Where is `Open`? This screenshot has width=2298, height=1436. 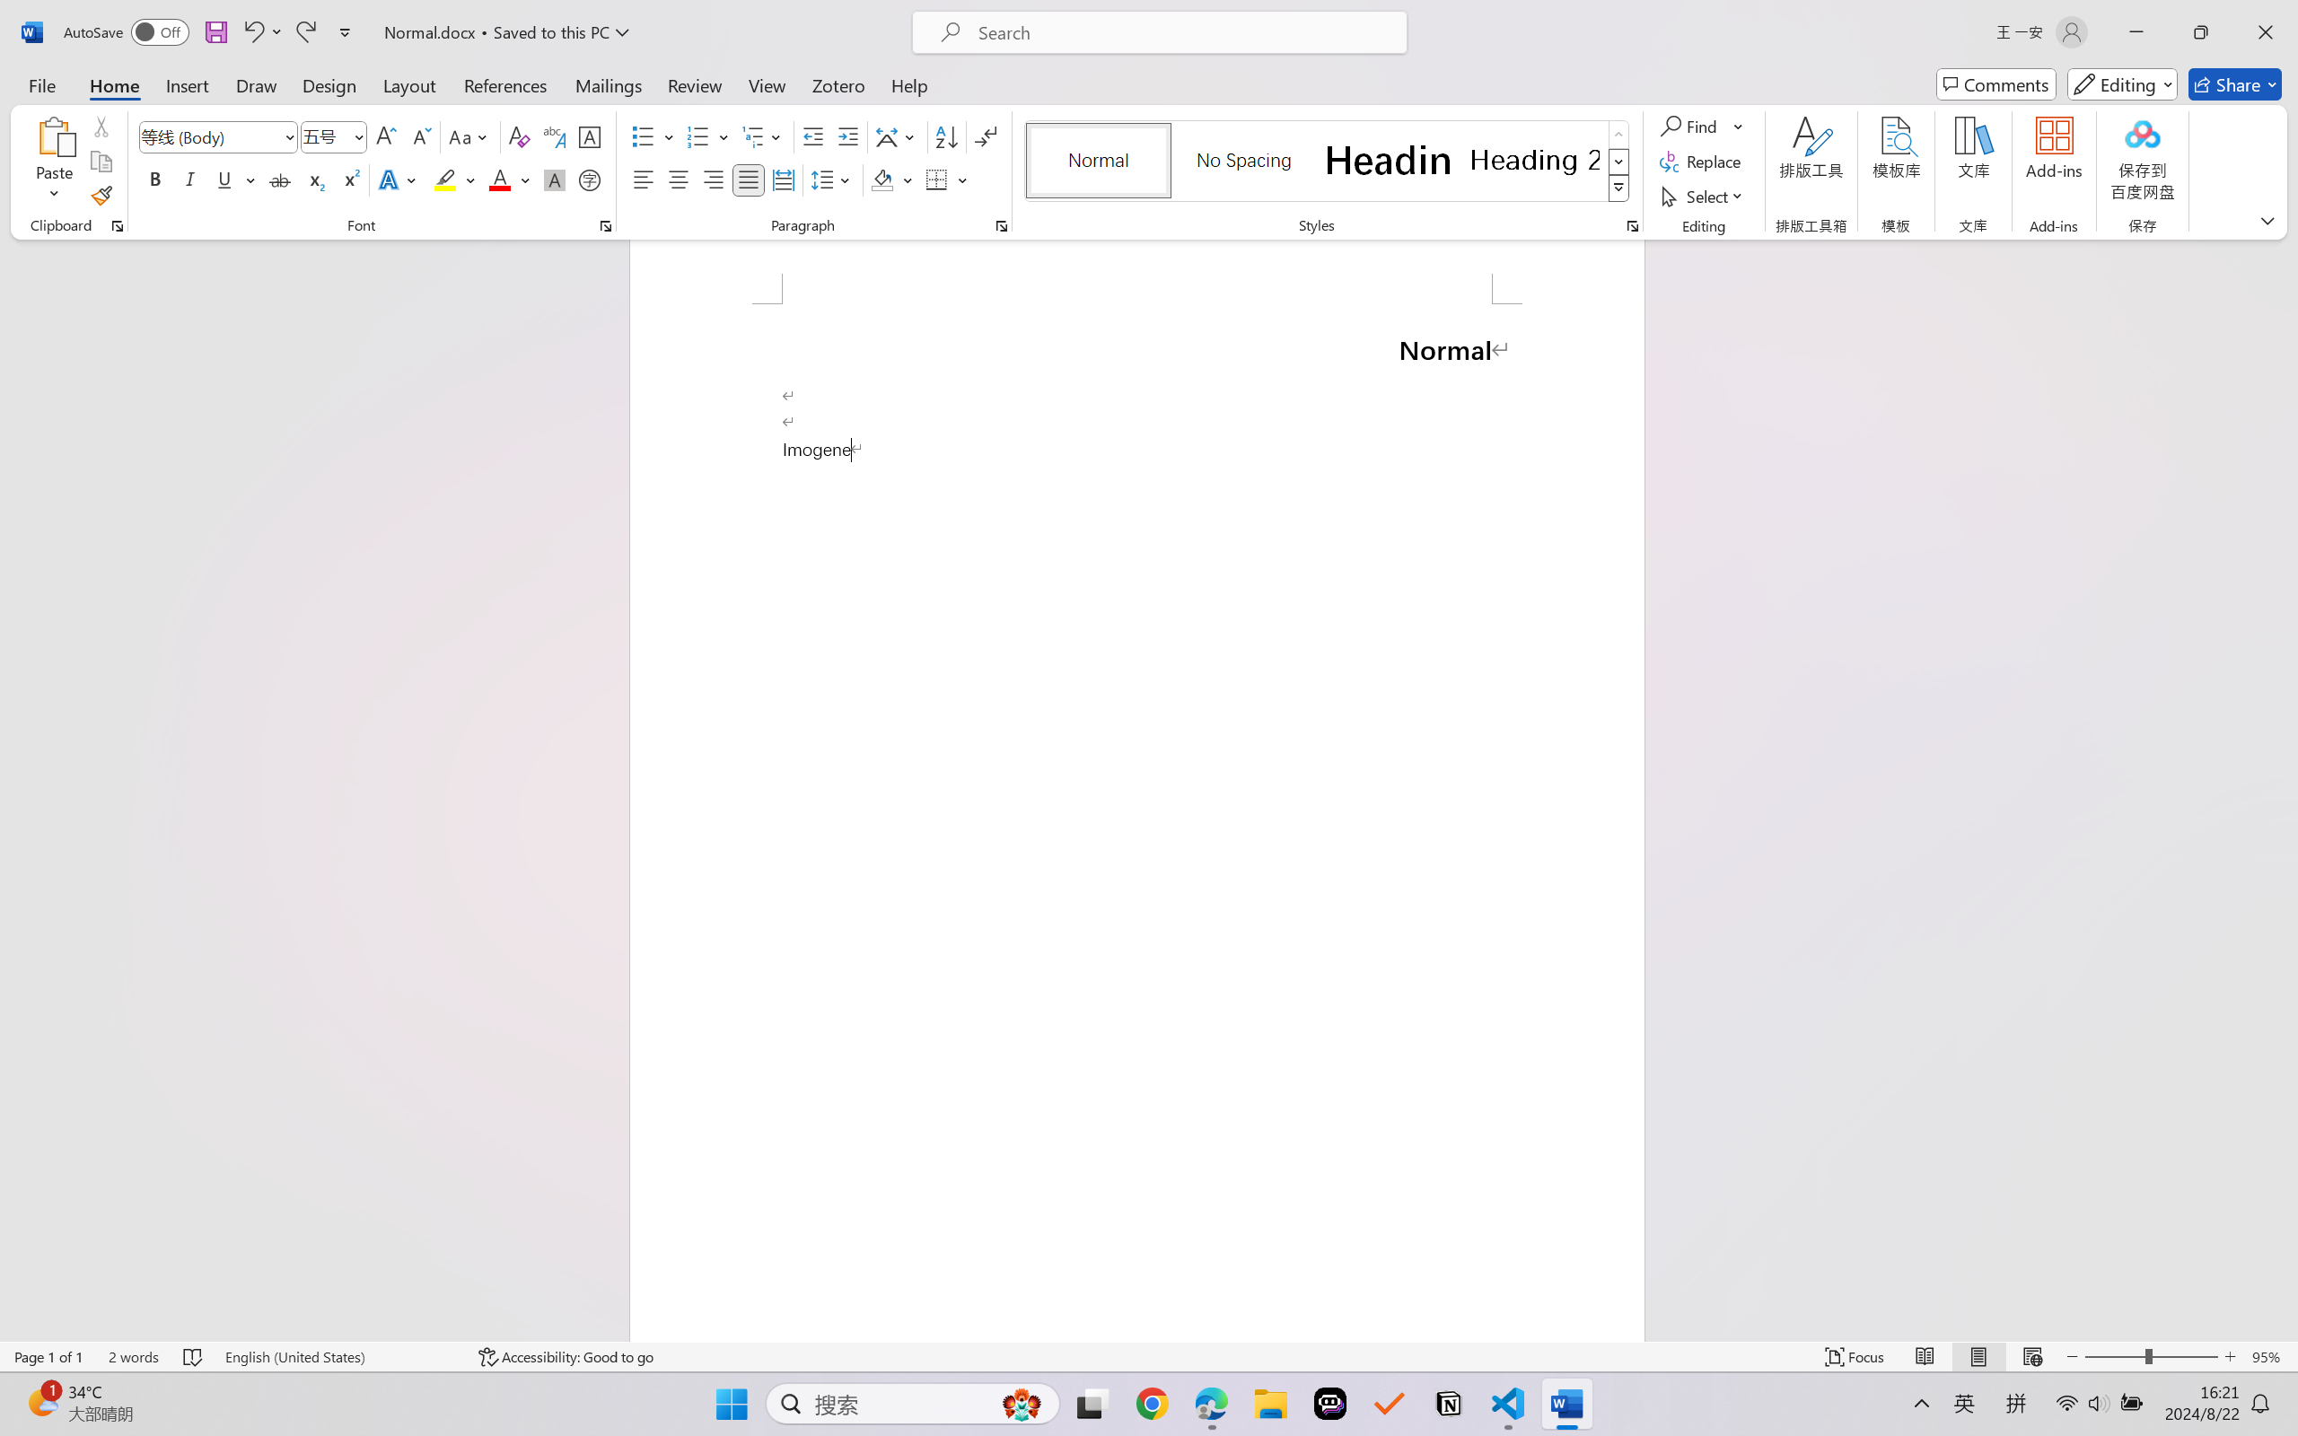 Open is located at coordinates (357, 136).